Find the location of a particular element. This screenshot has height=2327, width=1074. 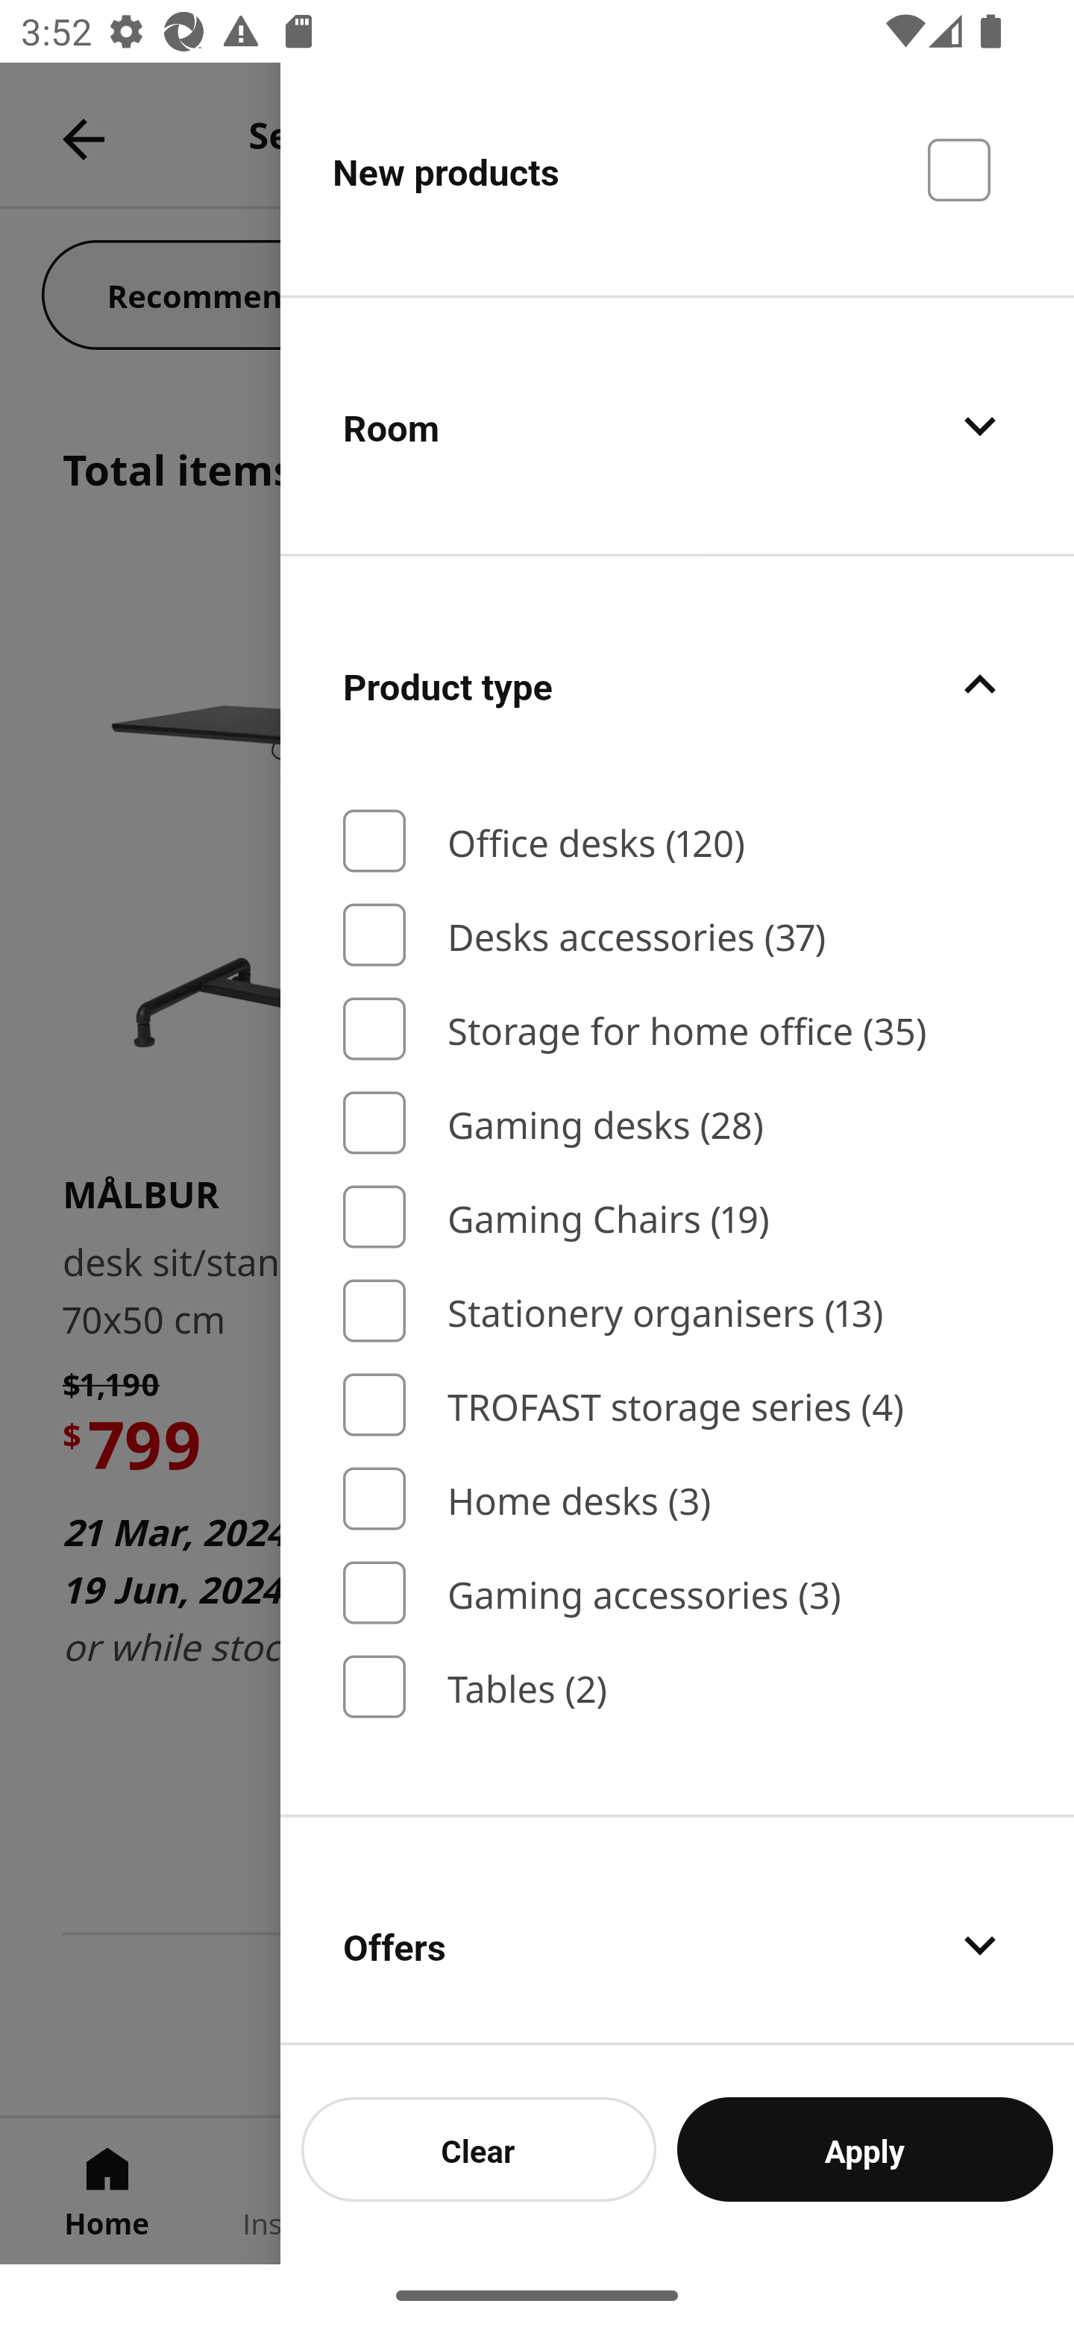

Gaming accessories (3) is located at coordinates (677, 1592).